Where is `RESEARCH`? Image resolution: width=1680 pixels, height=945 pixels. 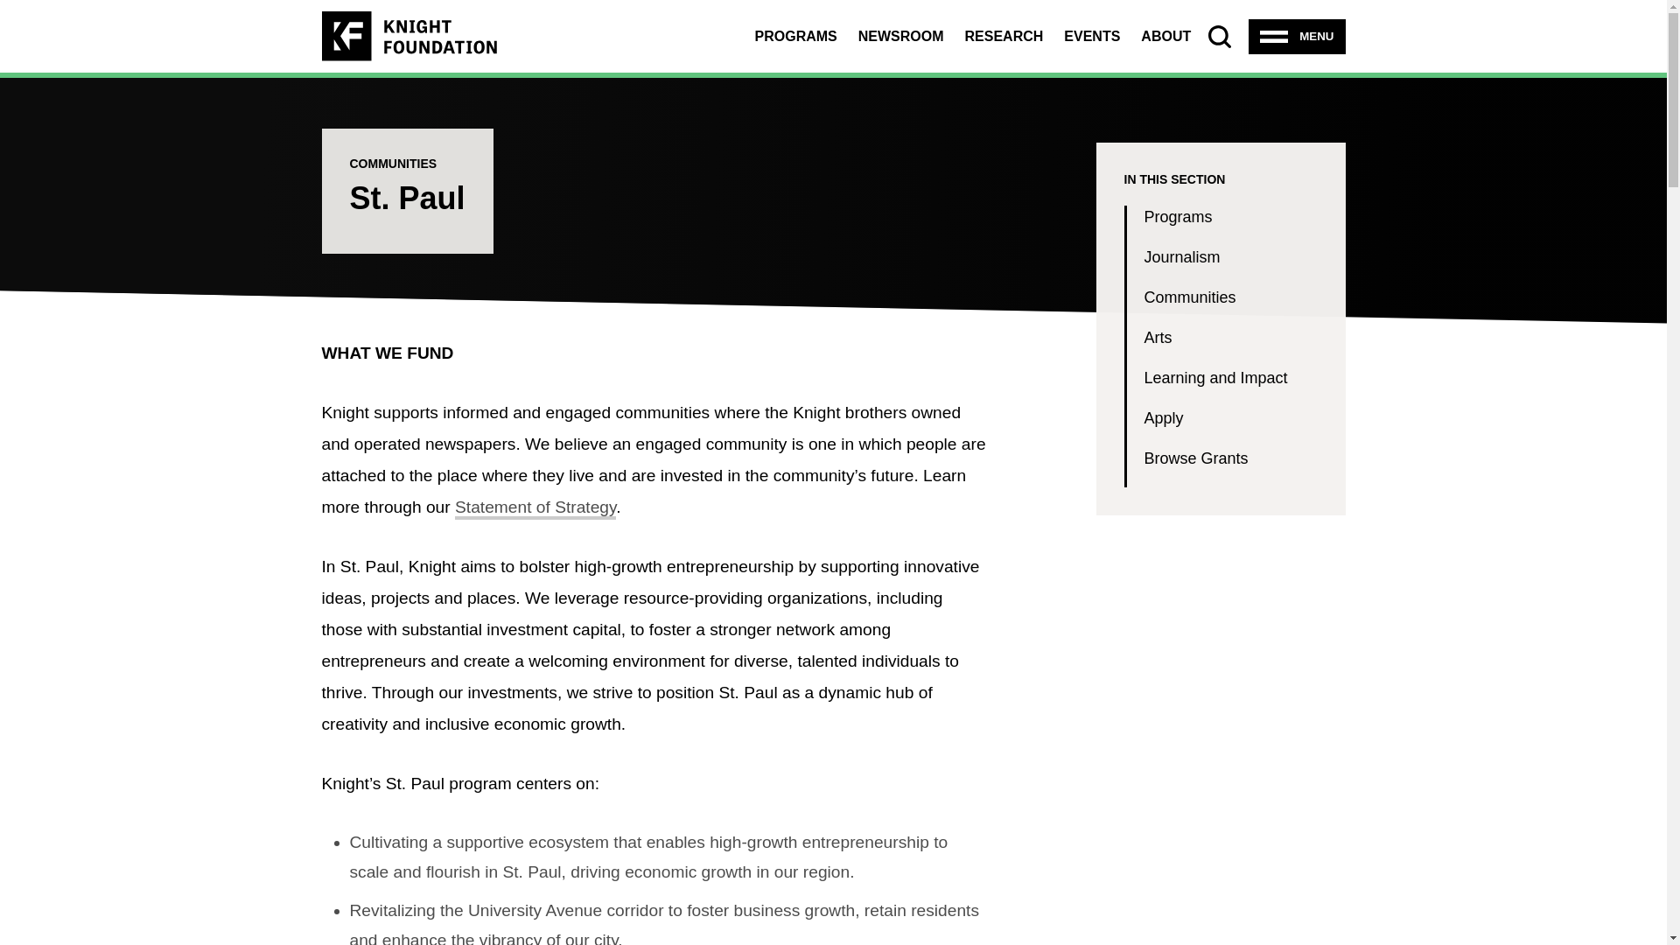
RESEARCH is located at coordinates (1004, 35).